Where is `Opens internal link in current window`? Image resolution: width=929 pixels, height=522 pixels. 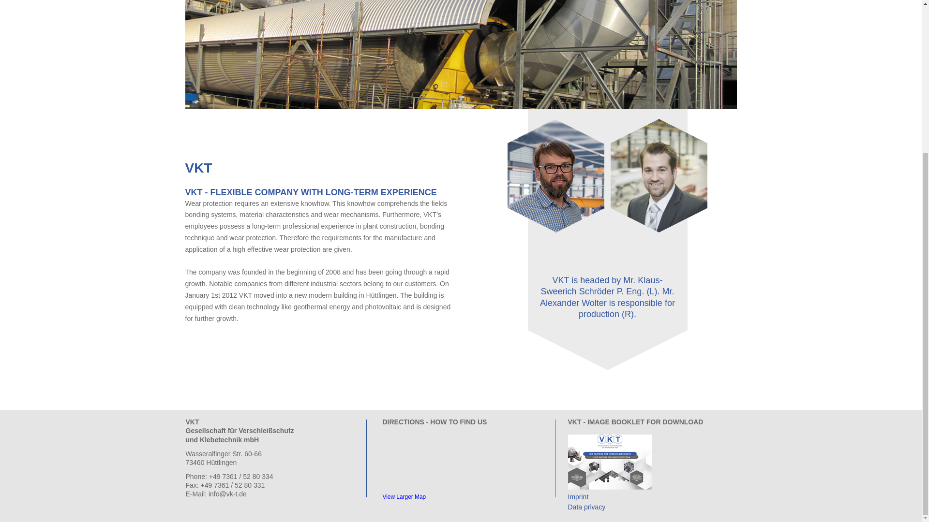
Opens internal link in current window is located at coordinates (586, 507).